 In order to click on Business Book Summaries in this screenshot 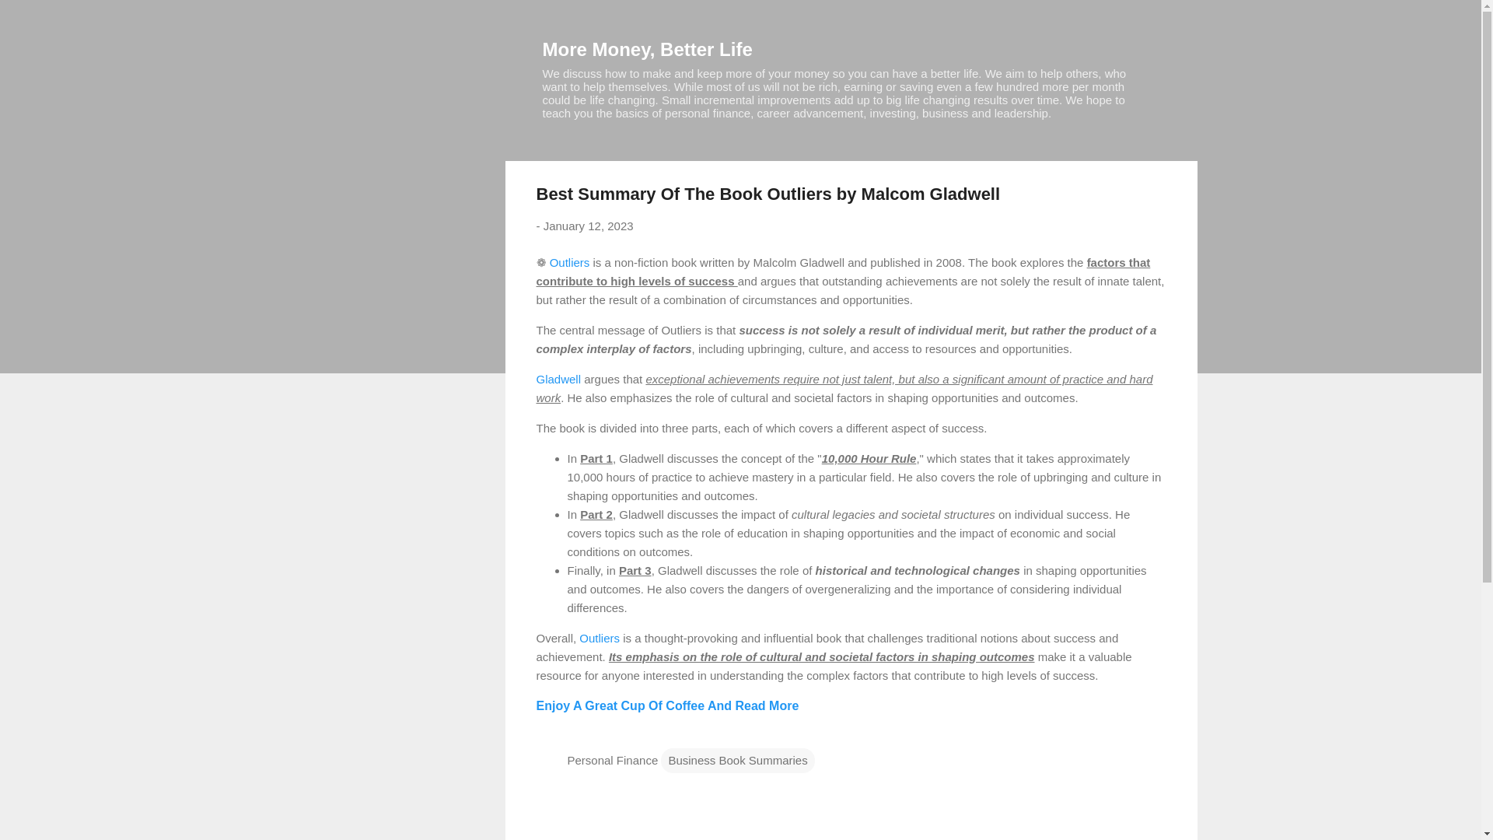, I will do `click(737, 761)`.